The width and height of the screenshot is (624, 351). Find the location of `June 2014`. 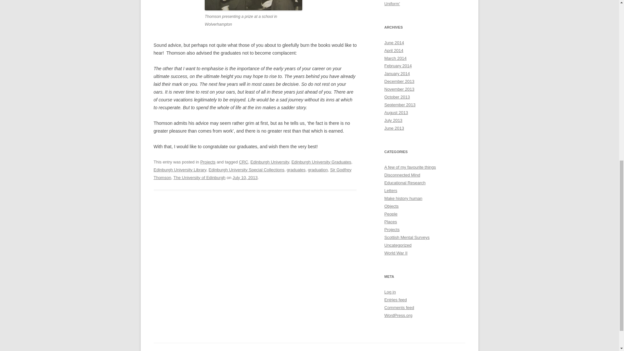

June 2014 is located at coordinates (394, 43).